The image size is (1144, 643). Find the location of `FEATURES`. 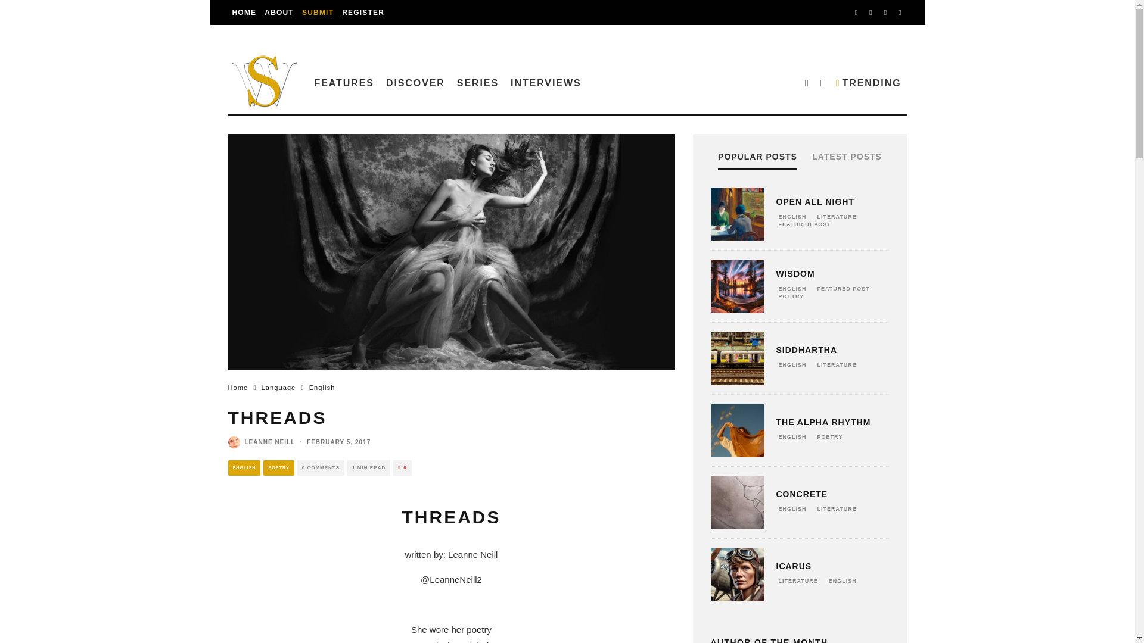

FEATURES is located at coordinates (344, 82).